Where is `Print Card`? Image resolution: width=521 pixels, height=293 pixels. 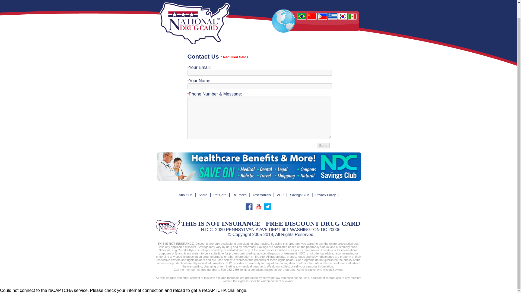 Print Card is located at coordinates (233, 1).